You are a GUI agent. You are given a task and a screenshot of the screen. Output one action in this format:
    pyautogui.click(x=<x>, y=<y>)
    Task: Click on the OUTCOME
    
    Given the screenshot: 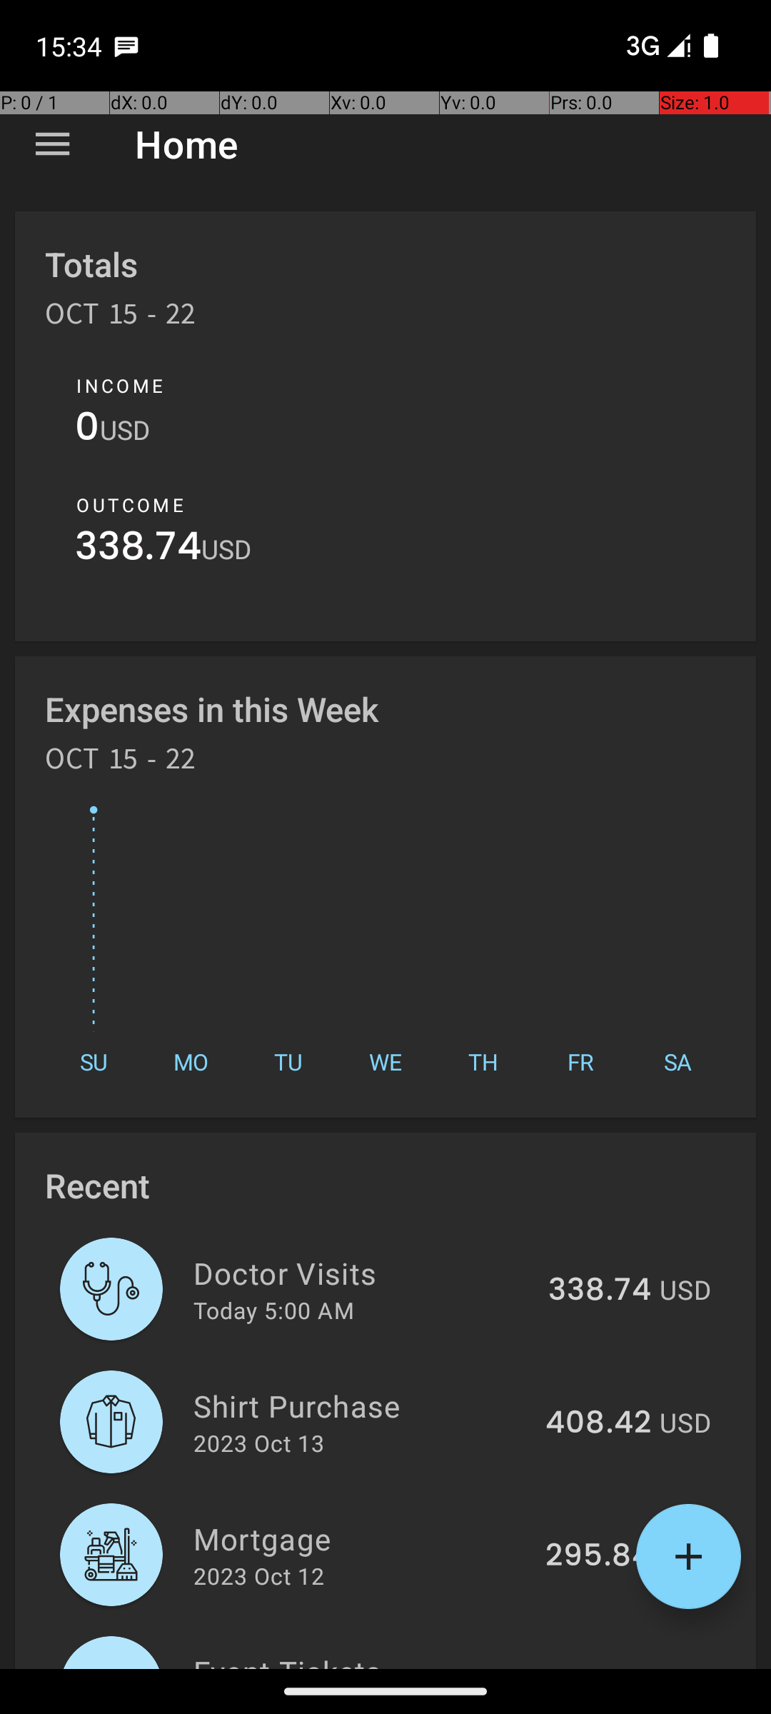 What is the action you would take?
    pyautogui.click(x=130, y=505)
    